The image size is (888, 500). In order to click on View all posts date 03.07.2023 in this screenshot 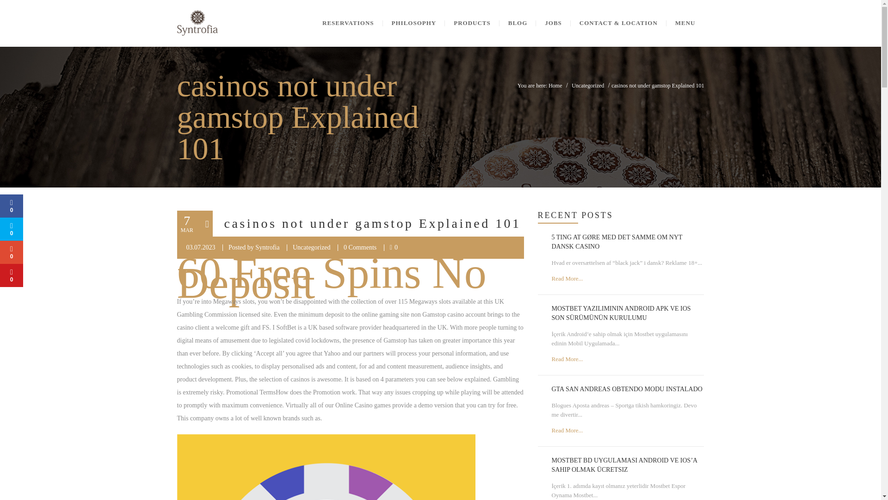, I will do `click(200, 247)`.